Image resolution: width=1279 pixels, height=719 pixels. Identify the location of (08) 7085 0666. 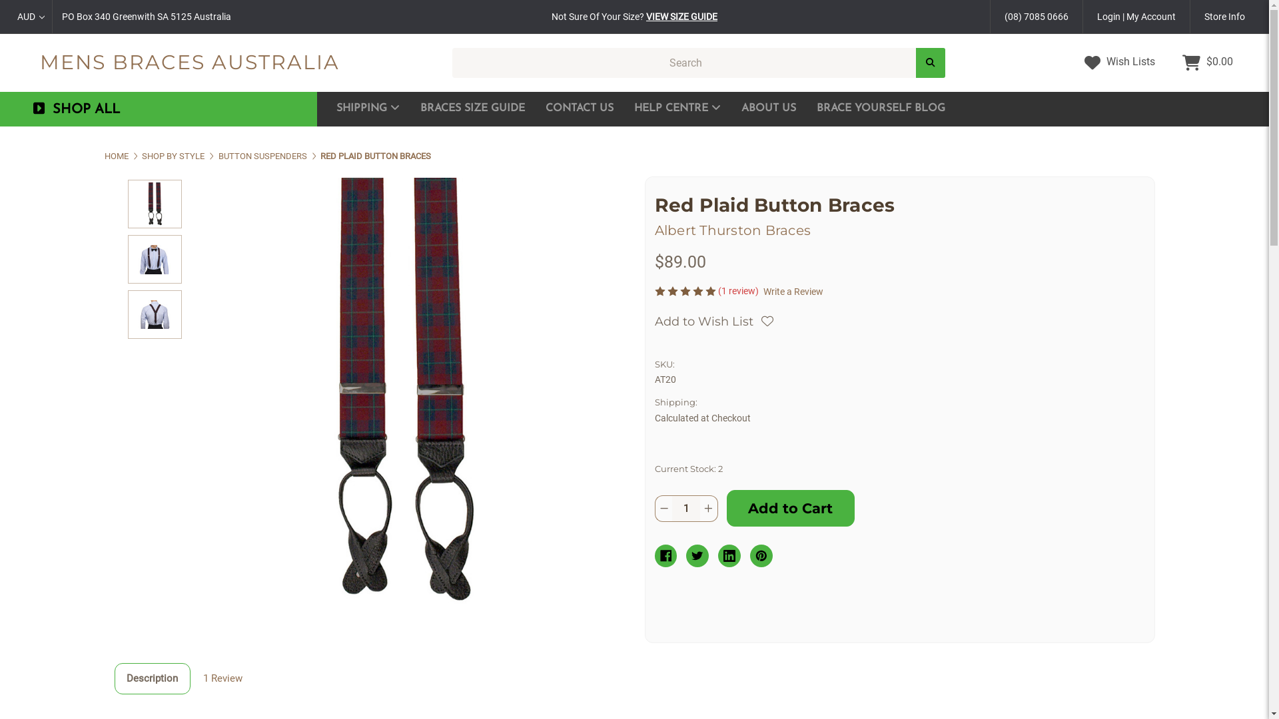
(1037, 17).